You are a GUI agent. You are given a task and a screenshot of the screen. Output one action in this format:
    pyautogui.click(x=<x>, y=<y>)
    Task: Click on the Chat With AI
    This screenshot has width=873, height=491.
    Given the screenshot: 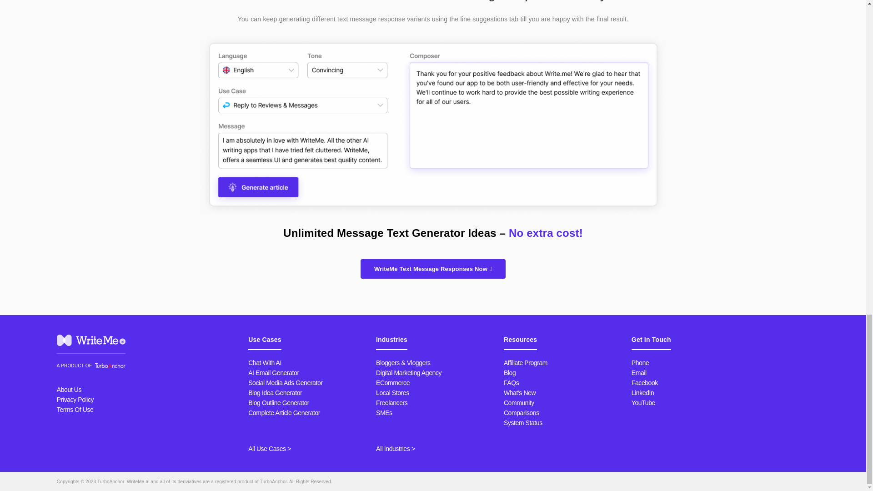 What is the action you would take?
    pyautogui.click(x=265, y=362)
    